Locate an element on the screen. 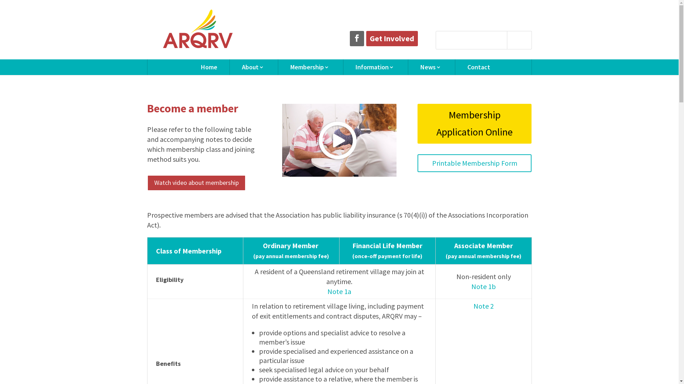 This screenshot has height=384, width=684. Get Involved is located at coordinates (392, 38).